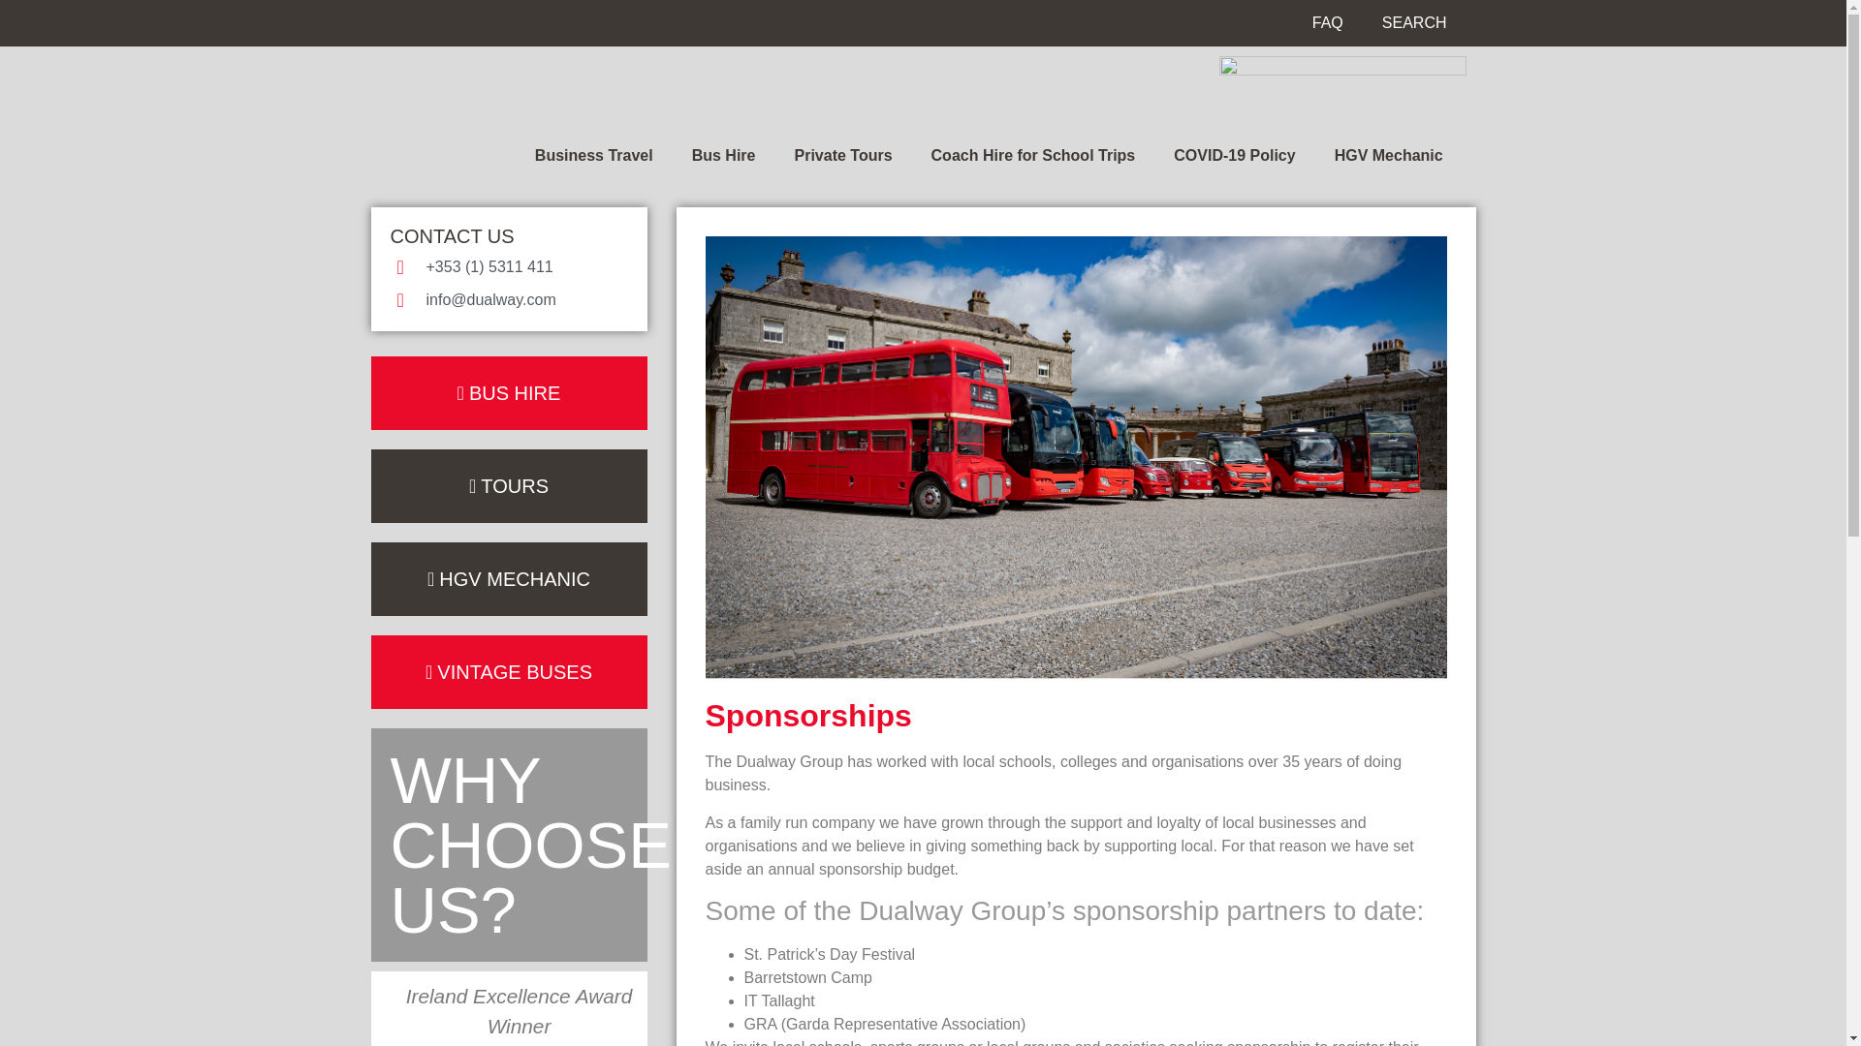  Describe the element at coordinates (842, 155) in the screenshot. I see `Private Tours` at that location.